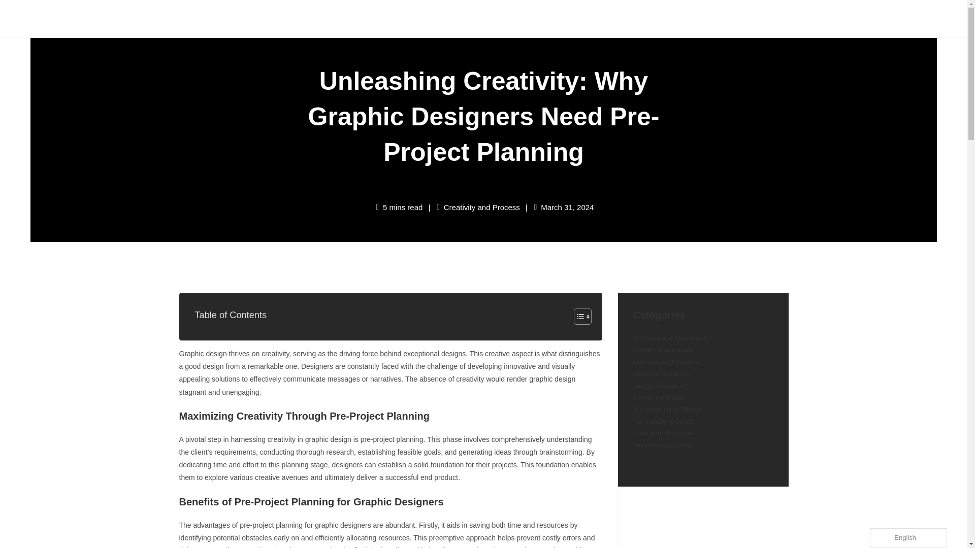  Describe the element at coordinates (481, 207) in the screenshot. I see `Creativity and Process` at that location.